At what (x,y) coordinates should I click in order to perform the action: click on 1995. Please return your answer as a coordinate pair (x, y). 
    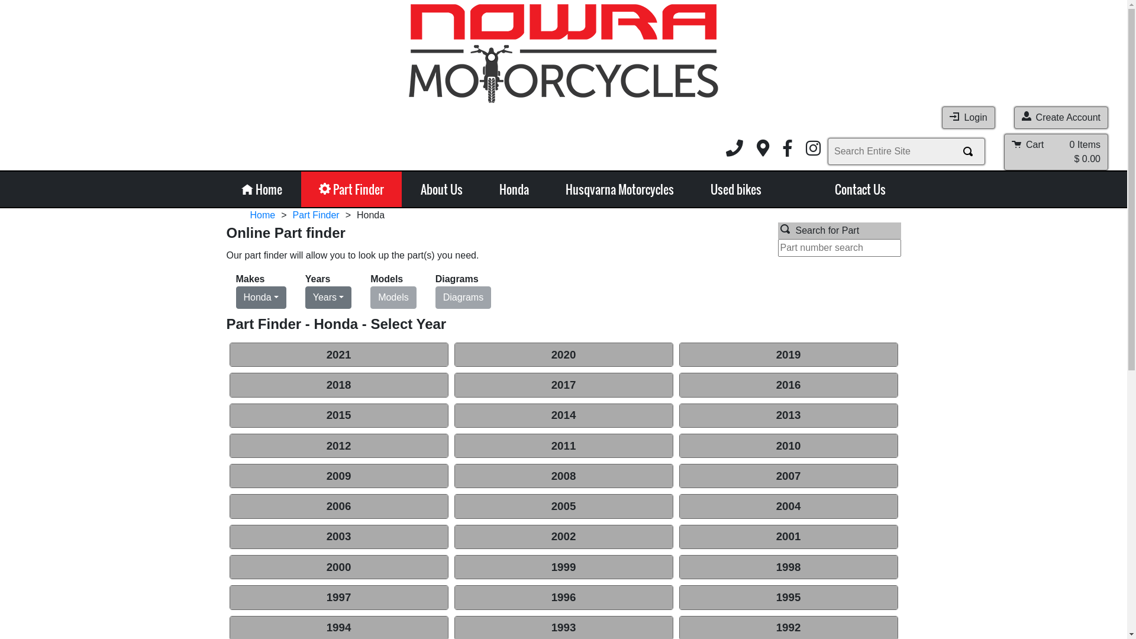
    Looking at the image, I should click on (788, 598).